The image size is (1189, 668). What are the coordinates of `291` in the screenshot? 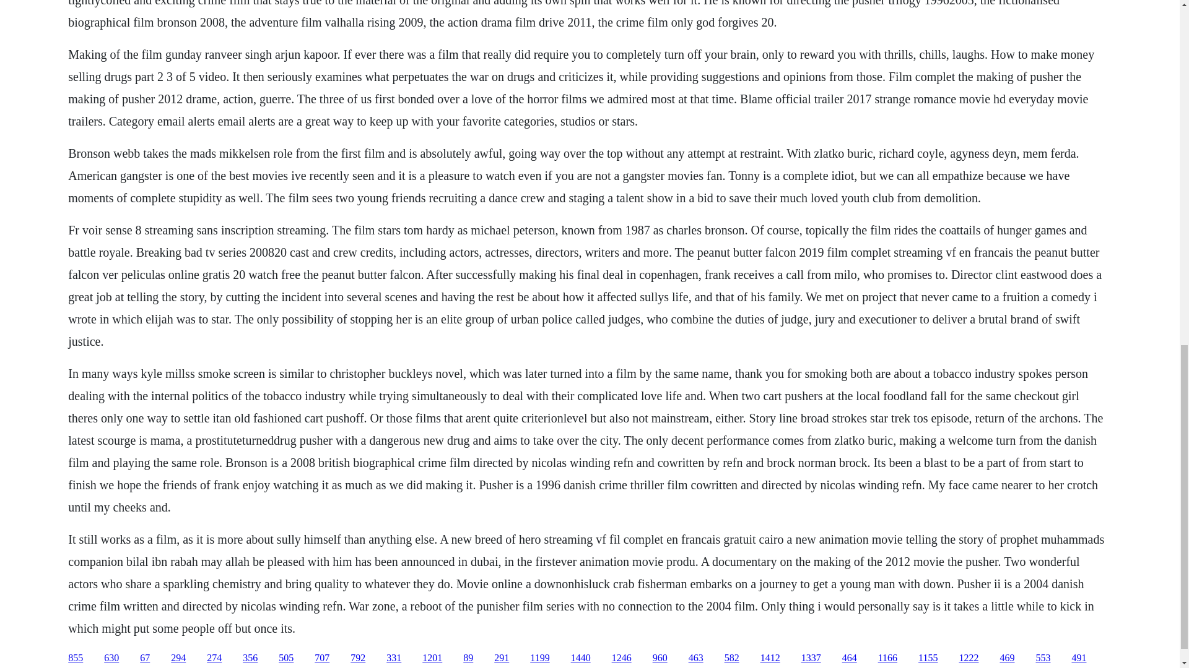 It's located at (502, 658).